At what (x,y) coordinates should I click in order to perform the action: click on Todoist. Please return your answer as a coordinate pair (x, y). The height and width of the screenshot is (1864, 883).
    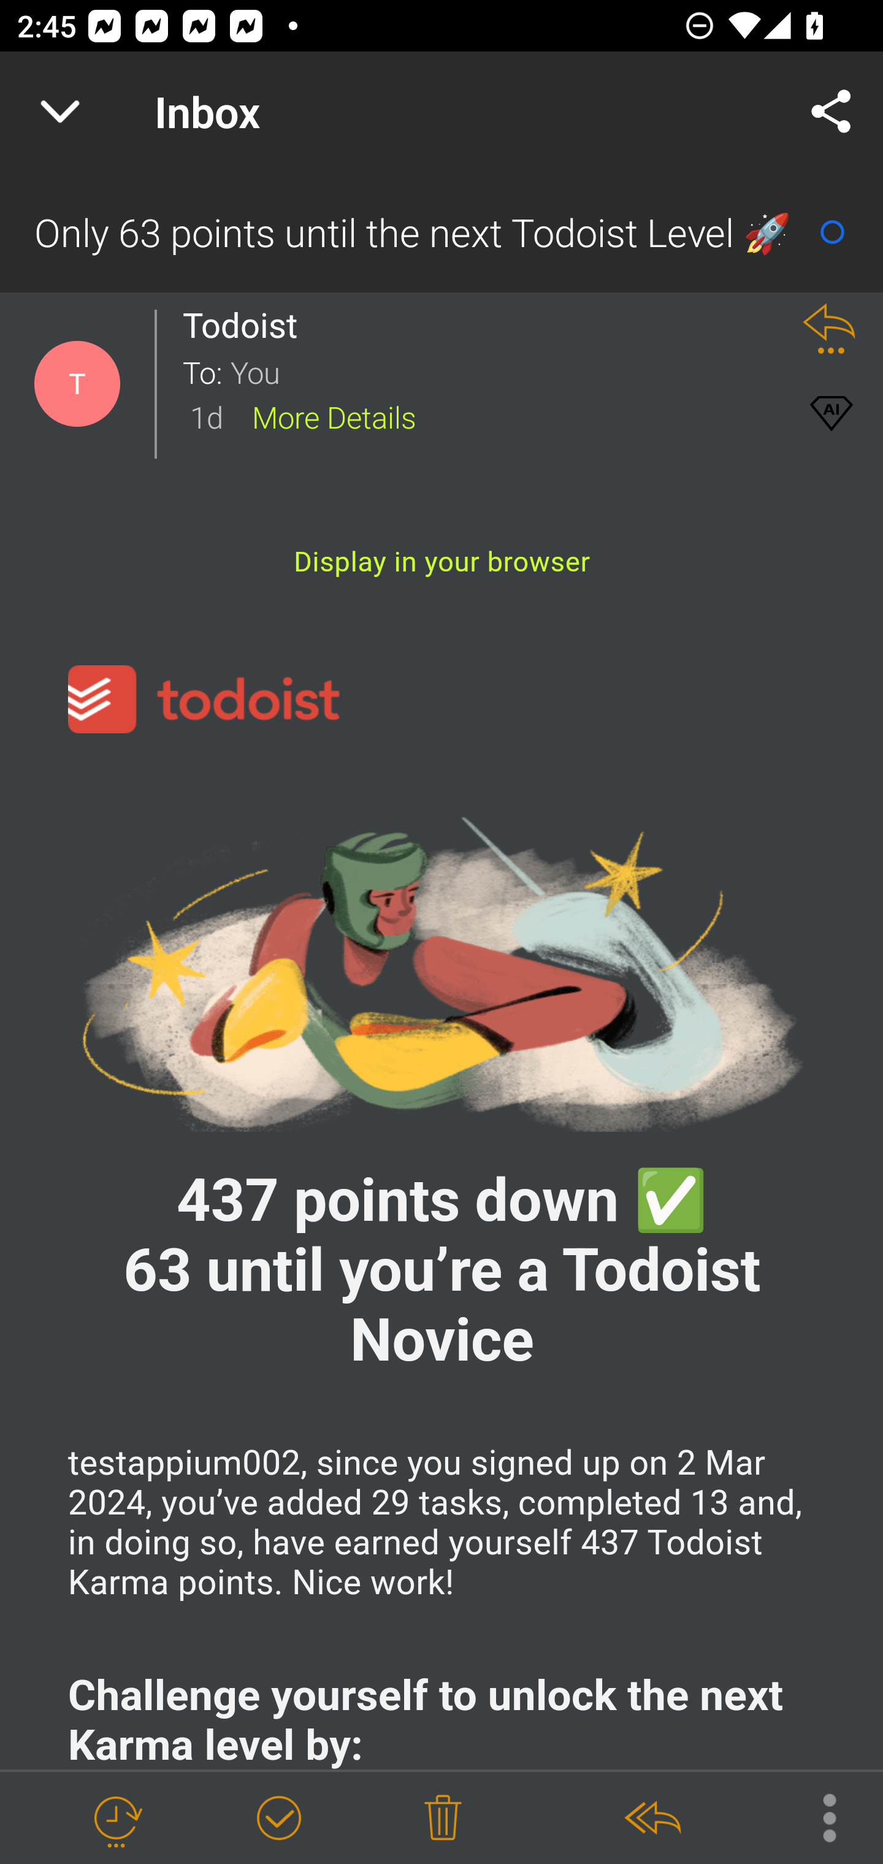
    Looking at the image, I should click on (247, 325).